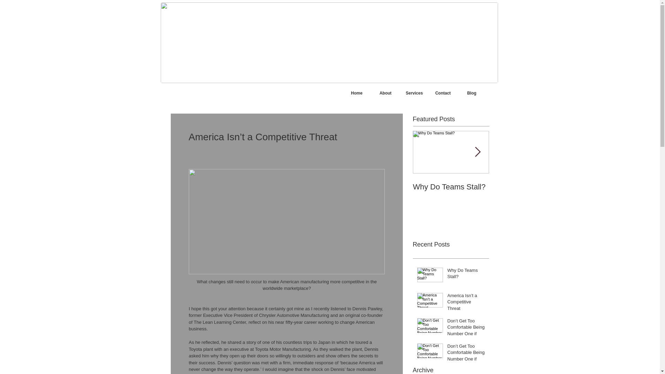 The width and height of the screenshot is (665, 374). Describe the element at coordinates (357, 93) in the screenshot. I see `Home` at that location.